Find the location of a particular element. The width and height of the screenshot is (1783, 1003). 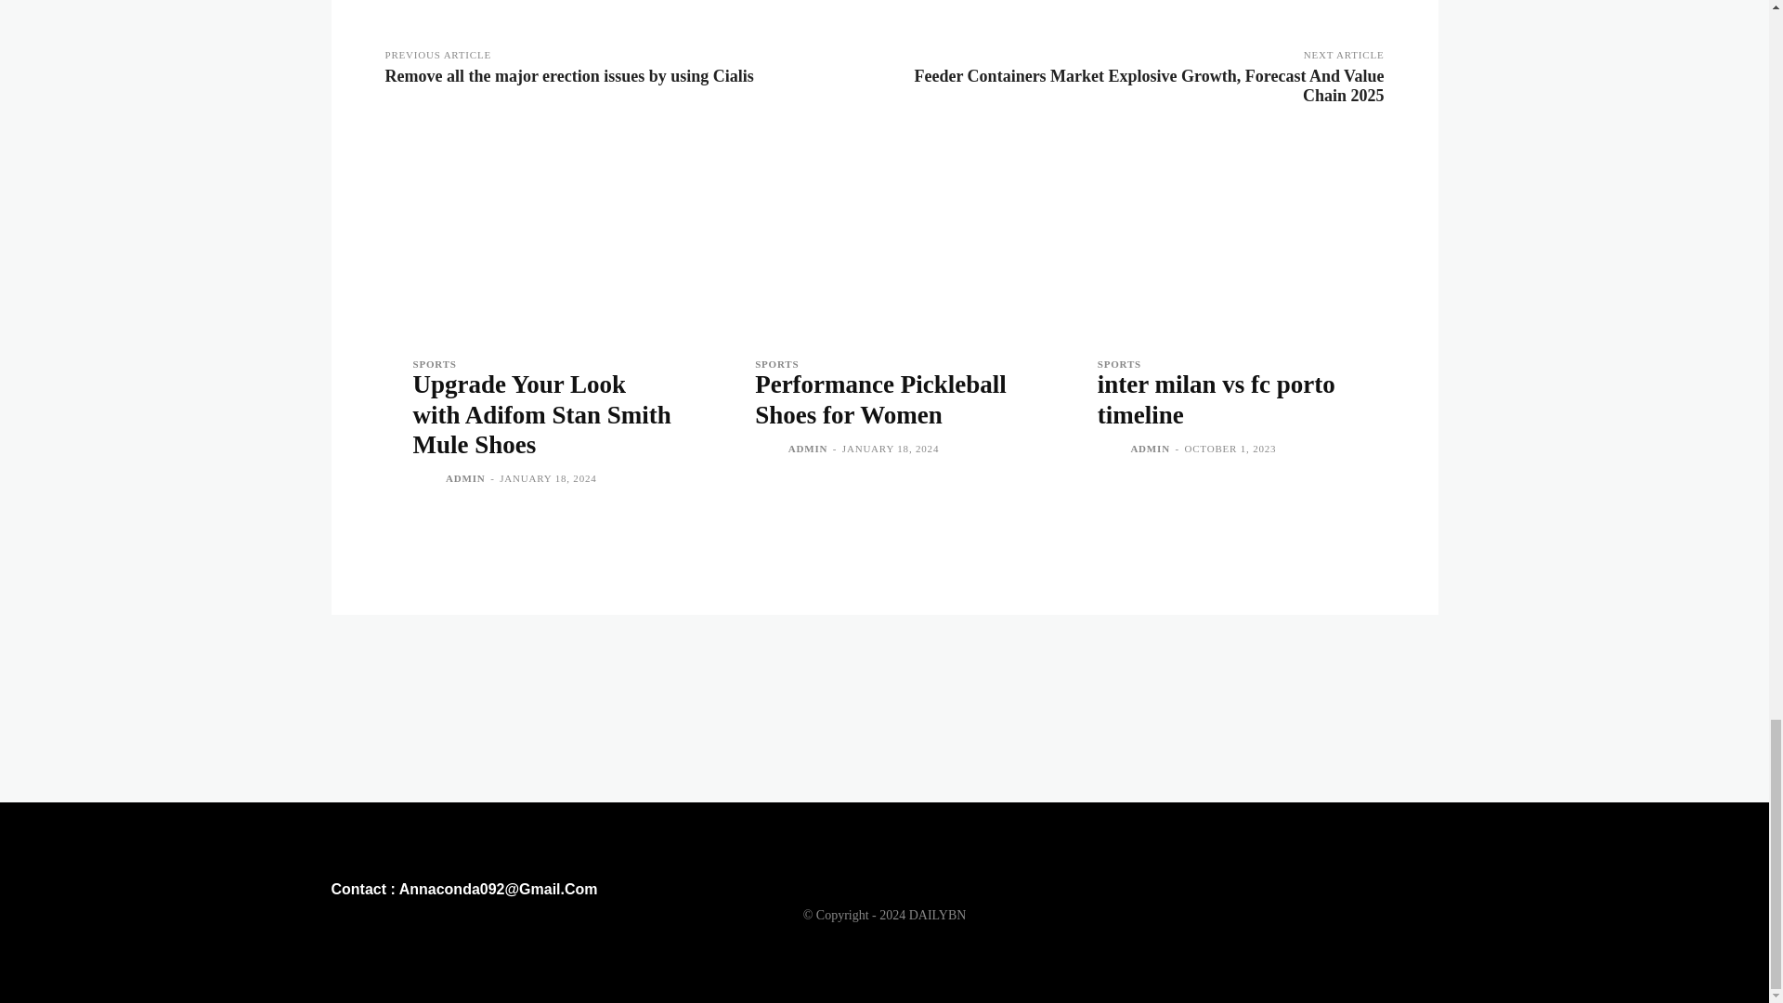

Performance Pickleball Shoes for Women is located at coordinates (880, 399).